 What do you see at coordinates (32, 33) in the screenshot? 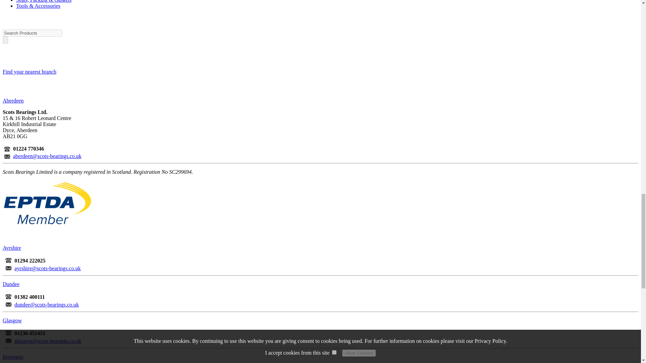
I see `Search Products` at bounding box center [32, 33].